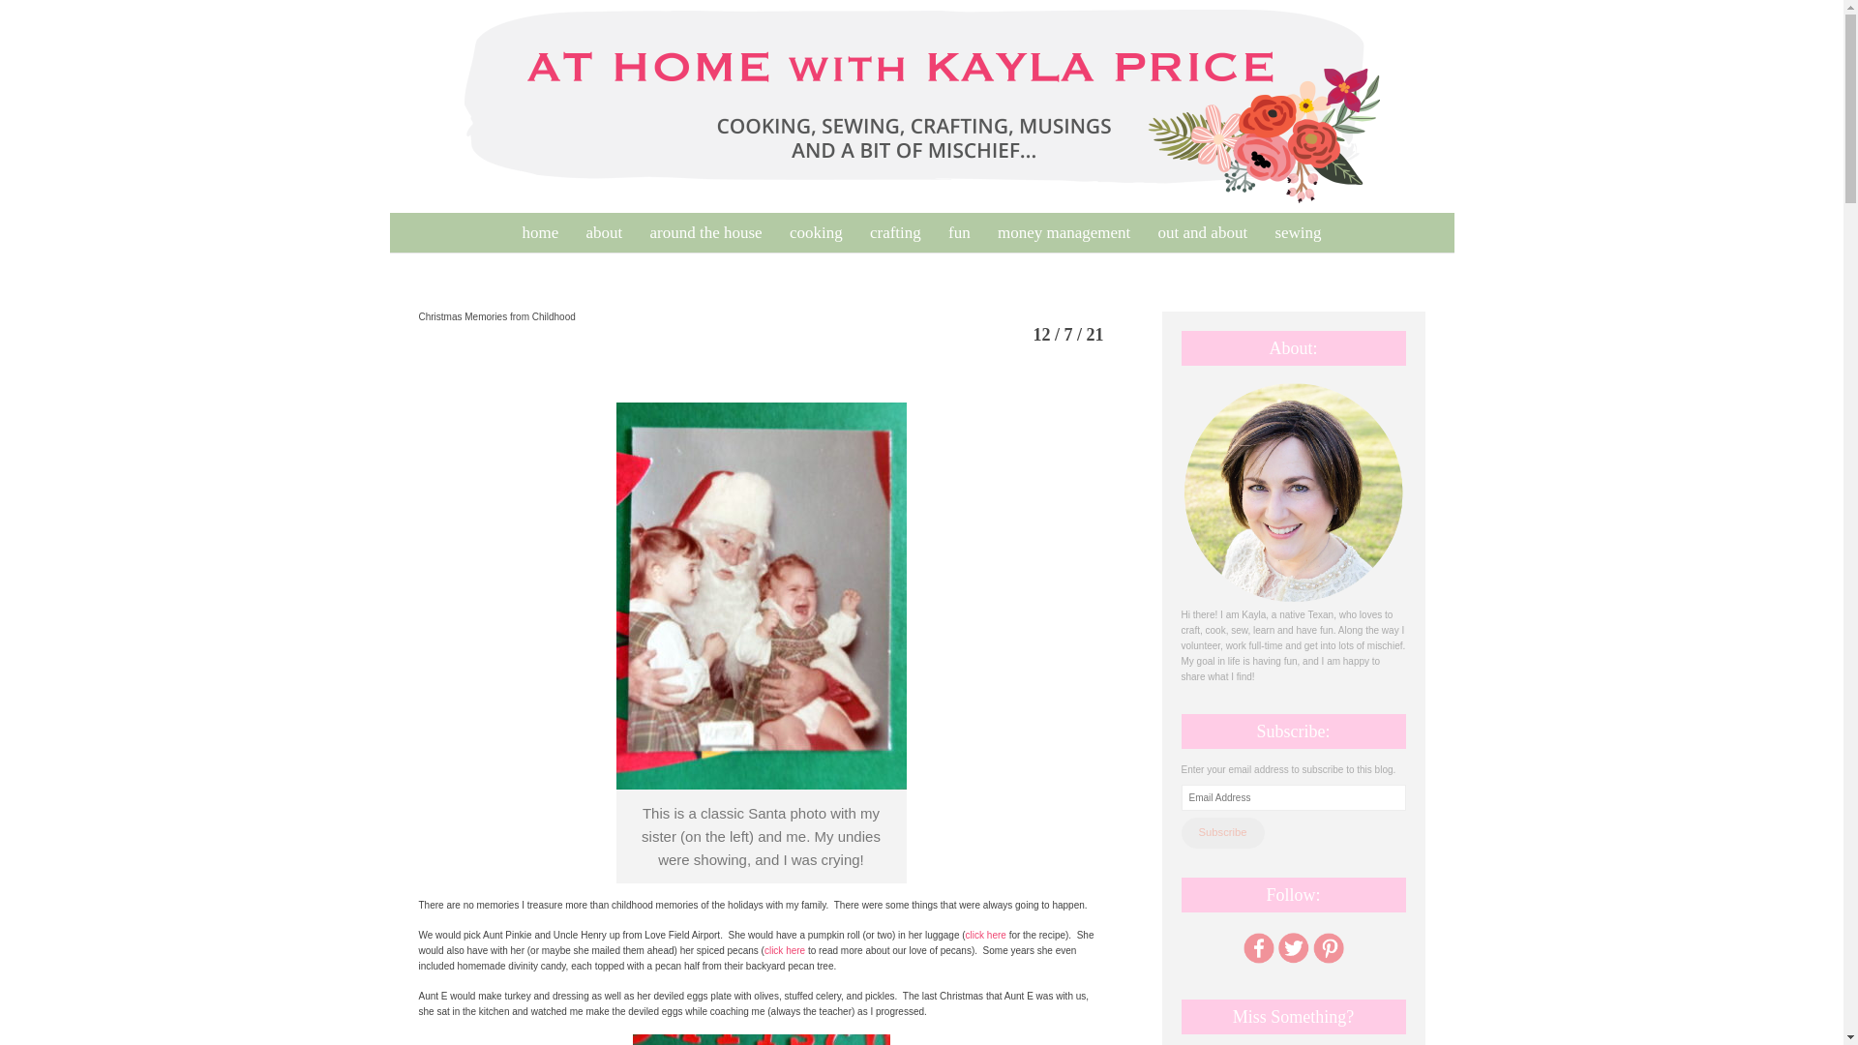  Describe the element at coordinates (604, 232) in the screenshot. I see `about` at that location.